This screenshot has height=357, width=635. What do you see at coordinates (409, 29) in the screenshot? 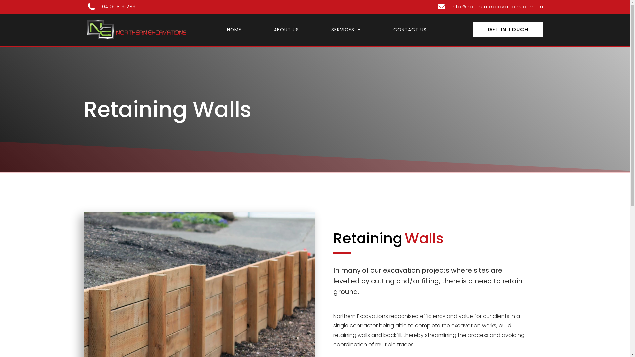
I see `CONTACT US` at bounding box center [409, 29].